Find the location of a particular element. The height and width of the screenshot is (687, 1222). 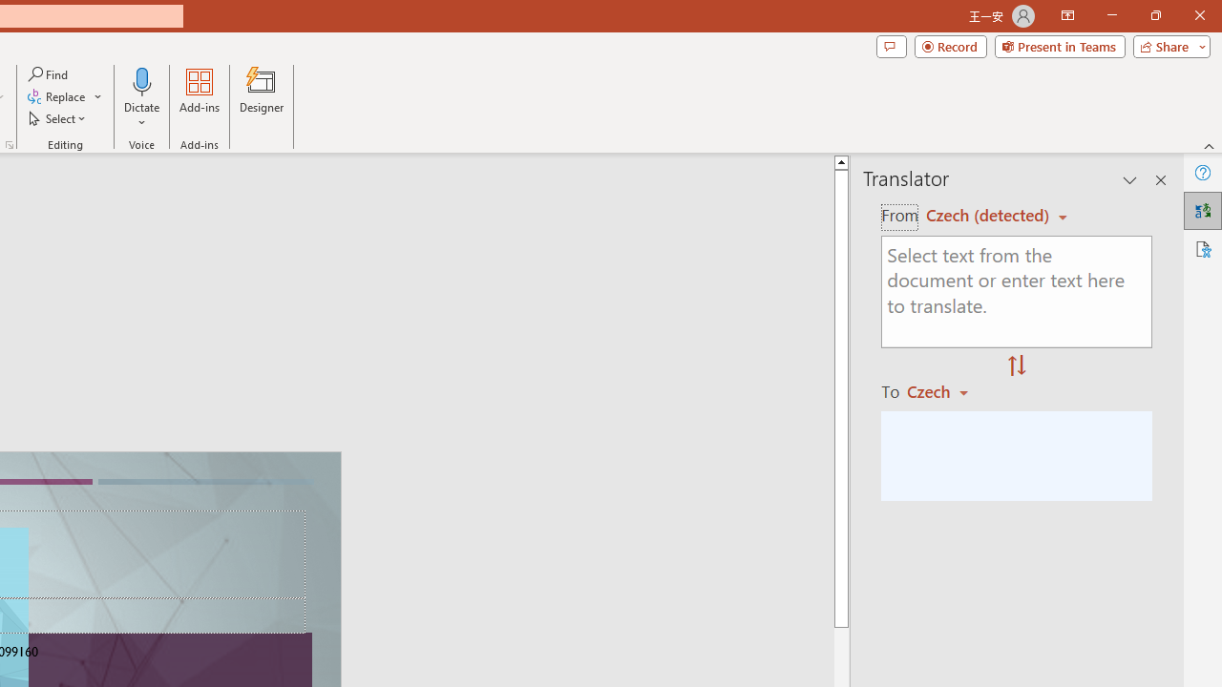

Czech is located at coordinates (946, 391).